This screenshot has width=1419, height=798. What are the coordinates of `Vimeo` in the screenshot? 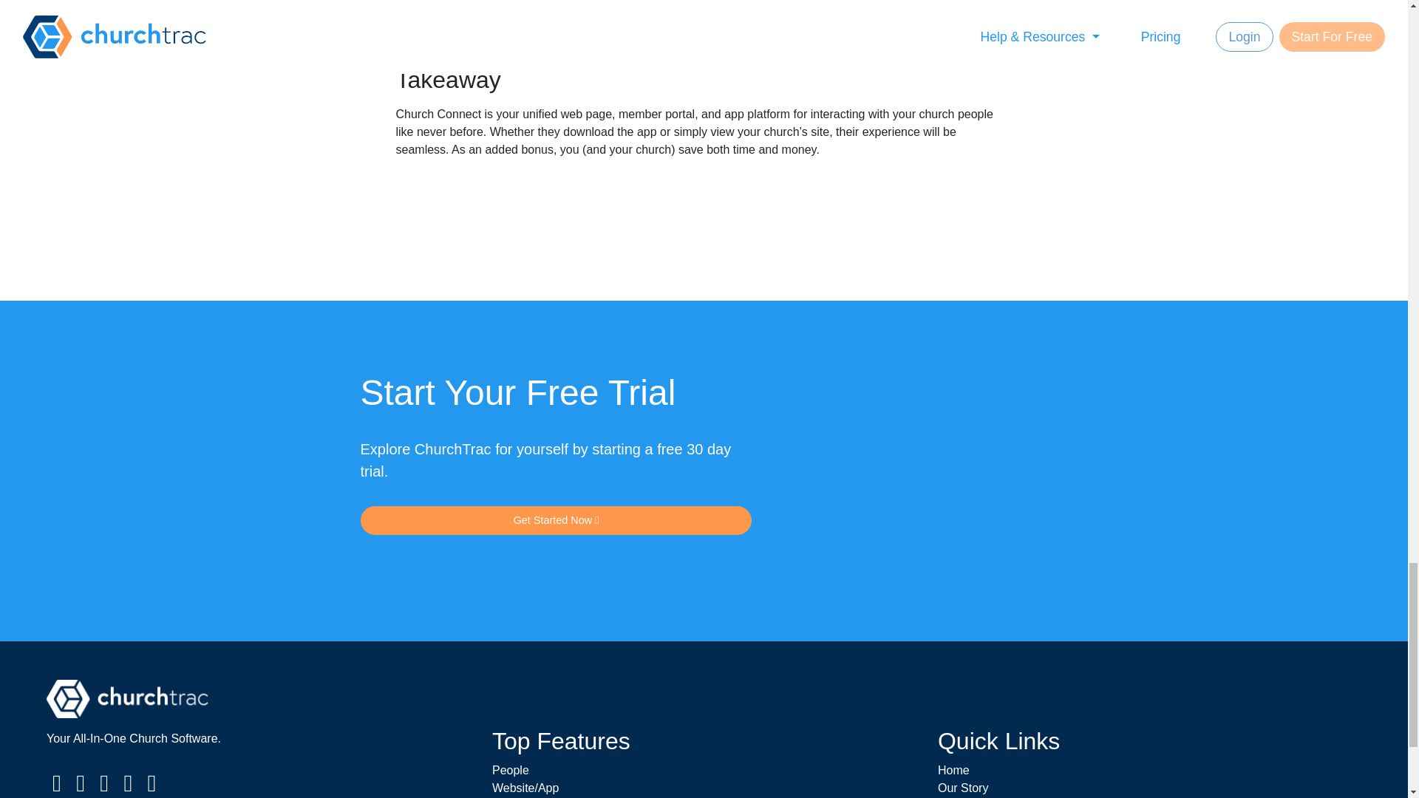 It's located at (152, 787).